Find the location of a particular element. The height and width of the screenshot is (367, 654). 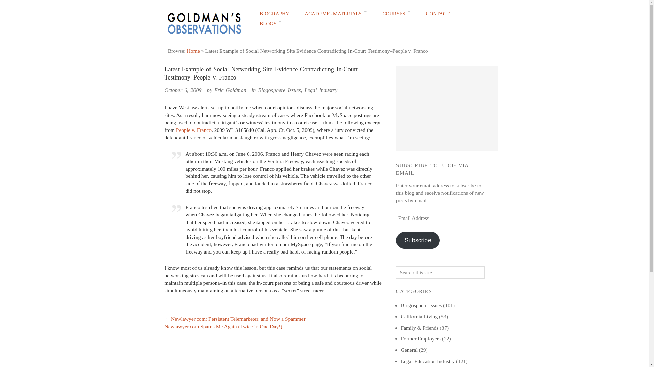

CONTACT is located at coordinates (438, 14).